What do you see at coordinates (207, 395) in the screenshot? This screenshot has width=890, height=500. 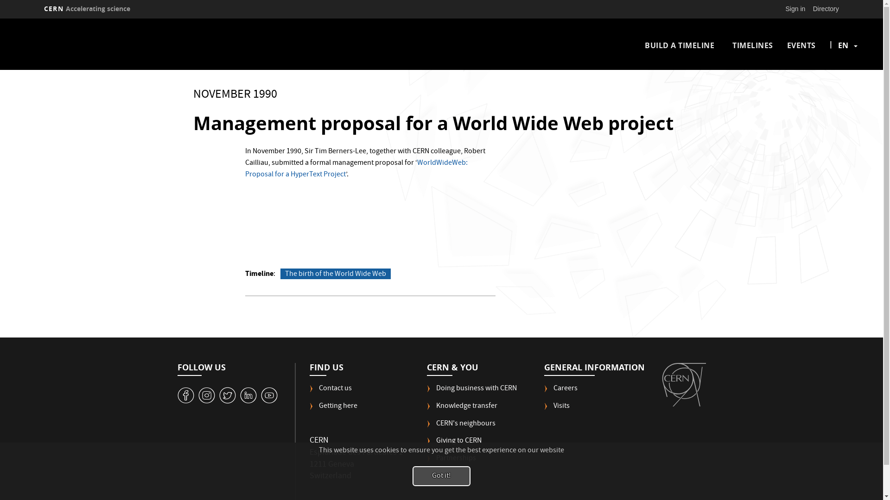 I see `J` at bounding box center [207, 395].